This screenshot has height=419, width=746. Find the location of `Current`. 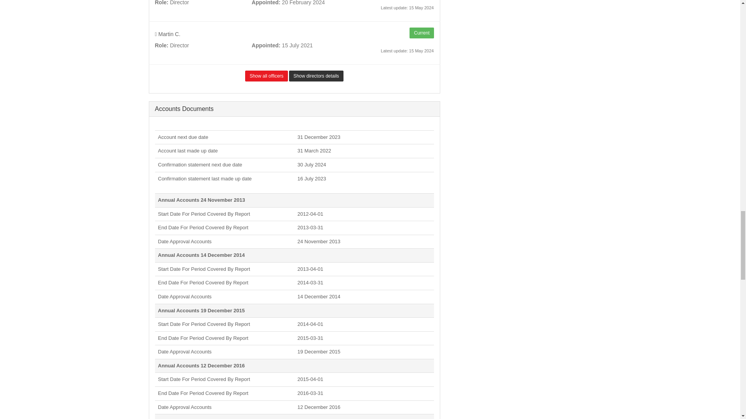

Current is located at coordinates (421, 33).